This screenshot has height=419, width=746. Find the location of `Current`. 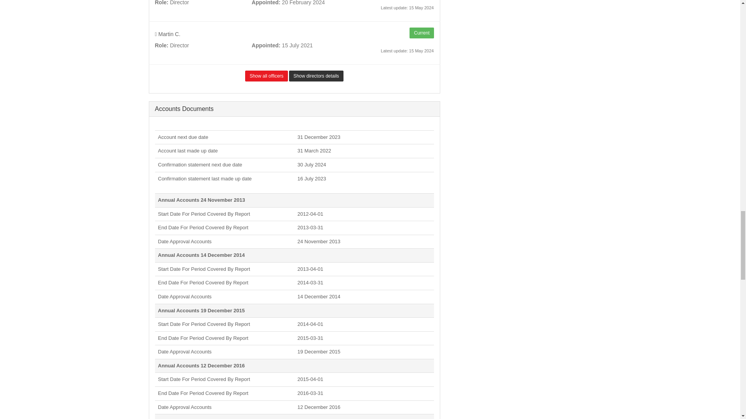

Current is located at coordinates (421, 33).